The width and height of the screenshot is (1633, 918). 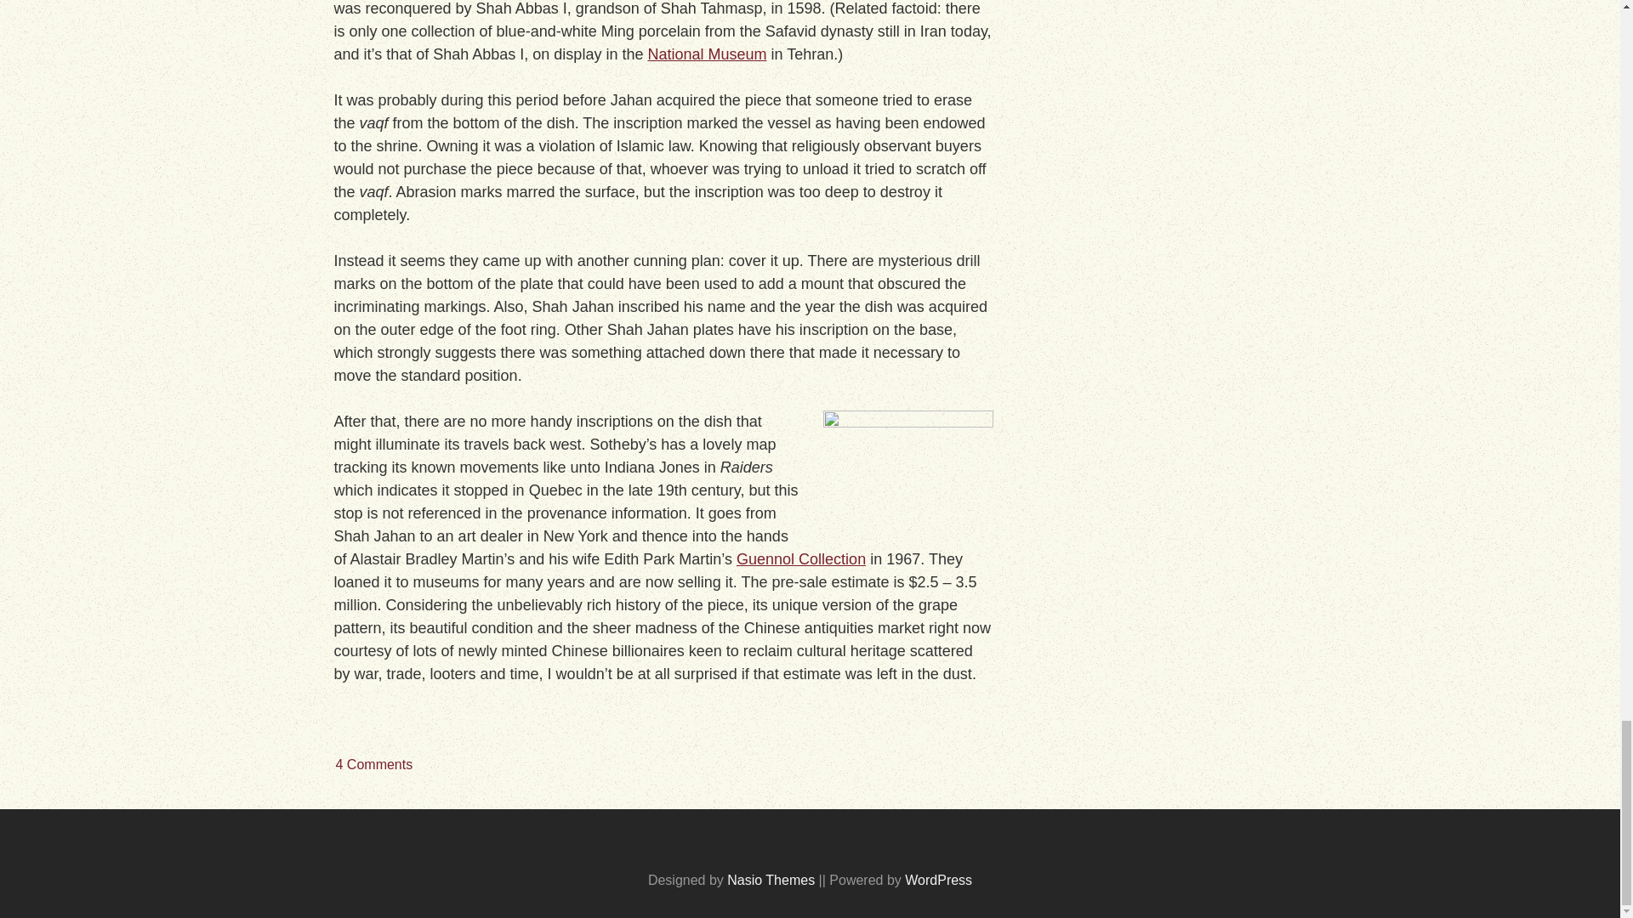 What do you see at coordinates (800, 559) in the screenshot?
I see `Guennol Collection` at bounding box center [800, 559].